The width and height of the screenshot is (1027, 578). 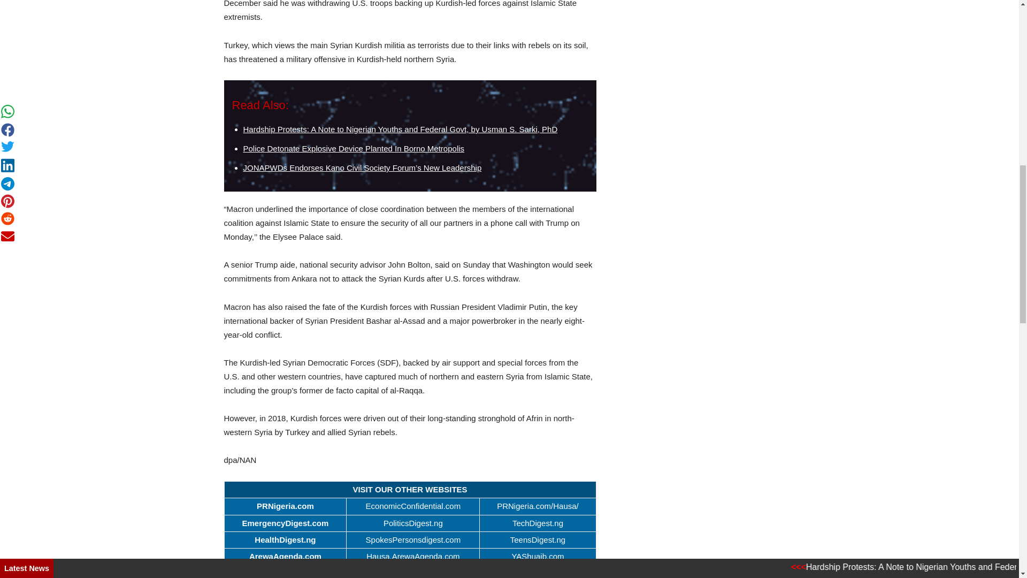 What do you see at coordinates (353, 148) in the screenshot?
I see `Police Detonate Explosive Device Planted In Borno Metropolis` at bounding box center [353, 148].